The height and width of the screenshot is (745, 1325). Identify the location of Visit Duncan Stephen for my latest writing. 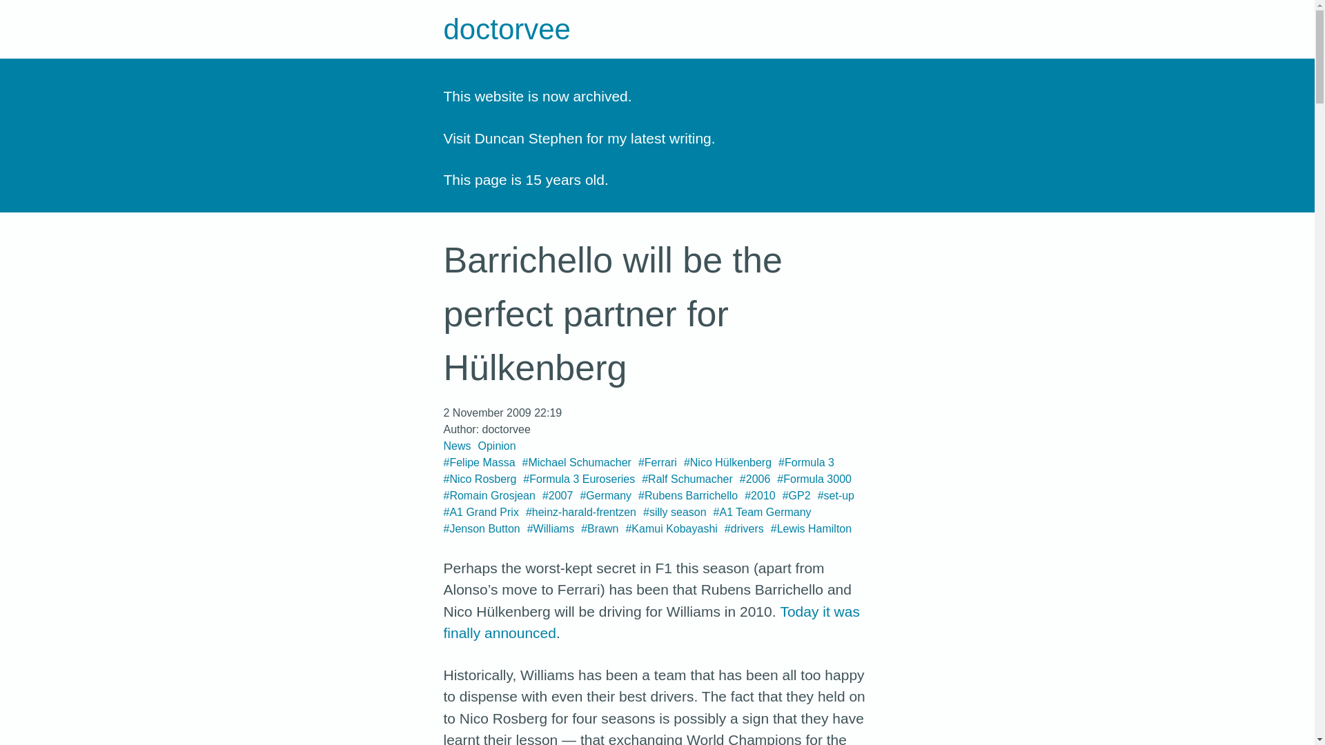
(576, 137).